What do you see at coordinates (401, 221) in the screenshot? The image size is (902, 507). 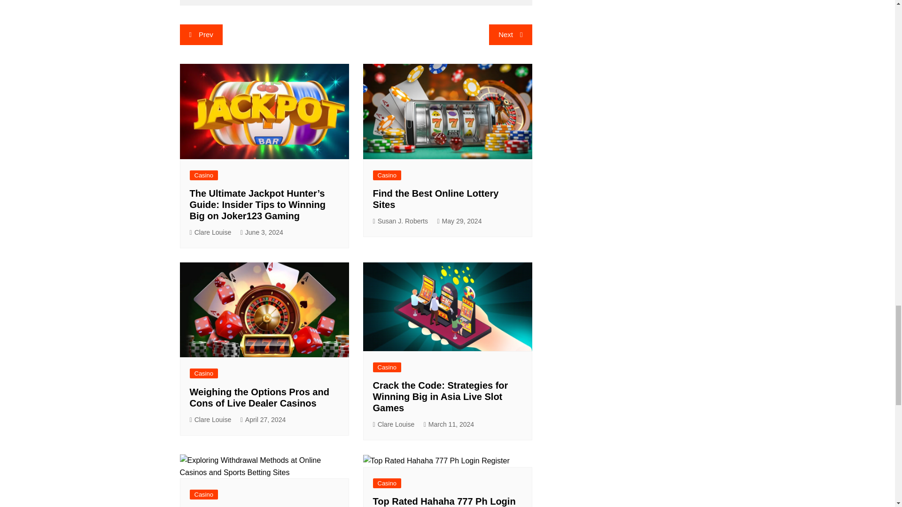 I see `Susan J. Roberts` at bounding box center [401, 221].